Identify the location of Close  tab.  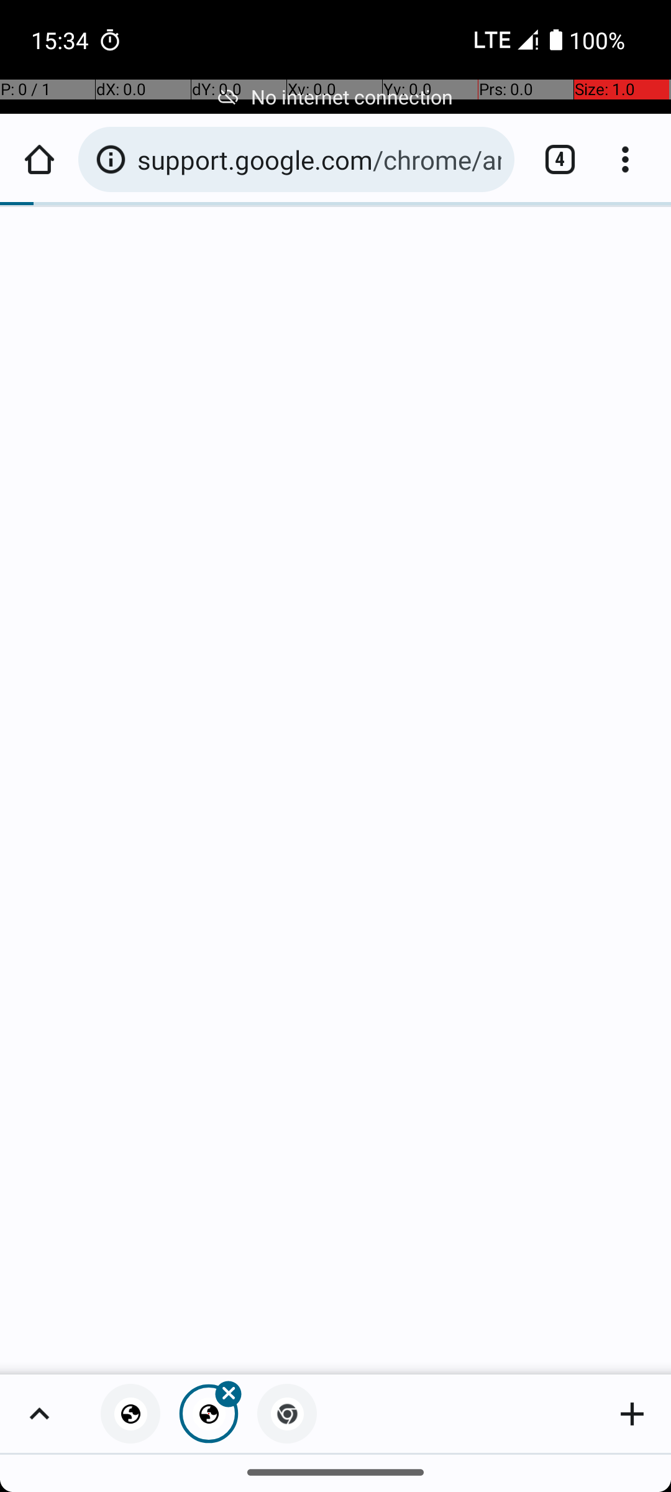
(209, 1414).